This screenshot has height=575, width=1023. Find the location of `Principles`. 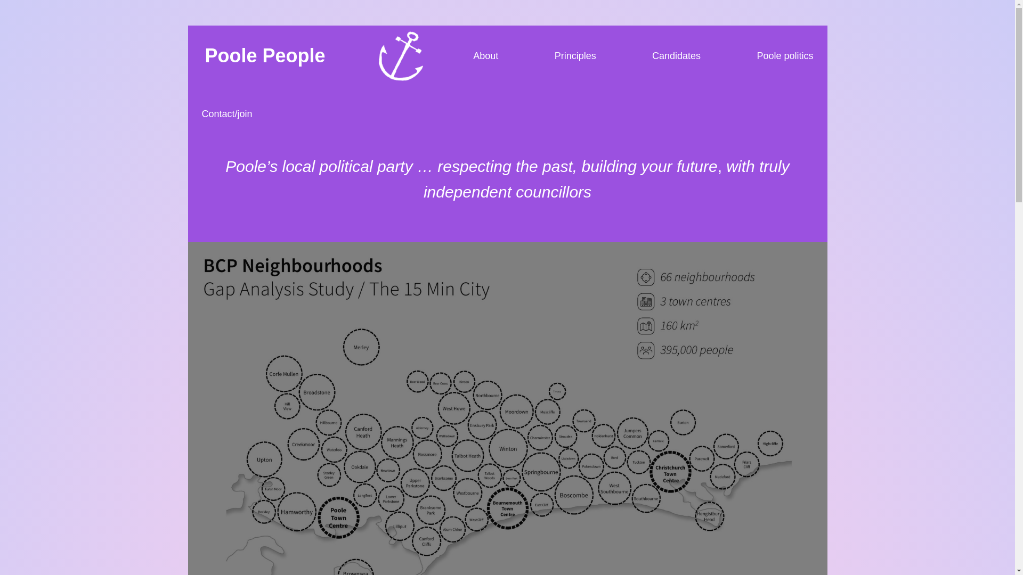

Principles is located at coordinates (575, 55).